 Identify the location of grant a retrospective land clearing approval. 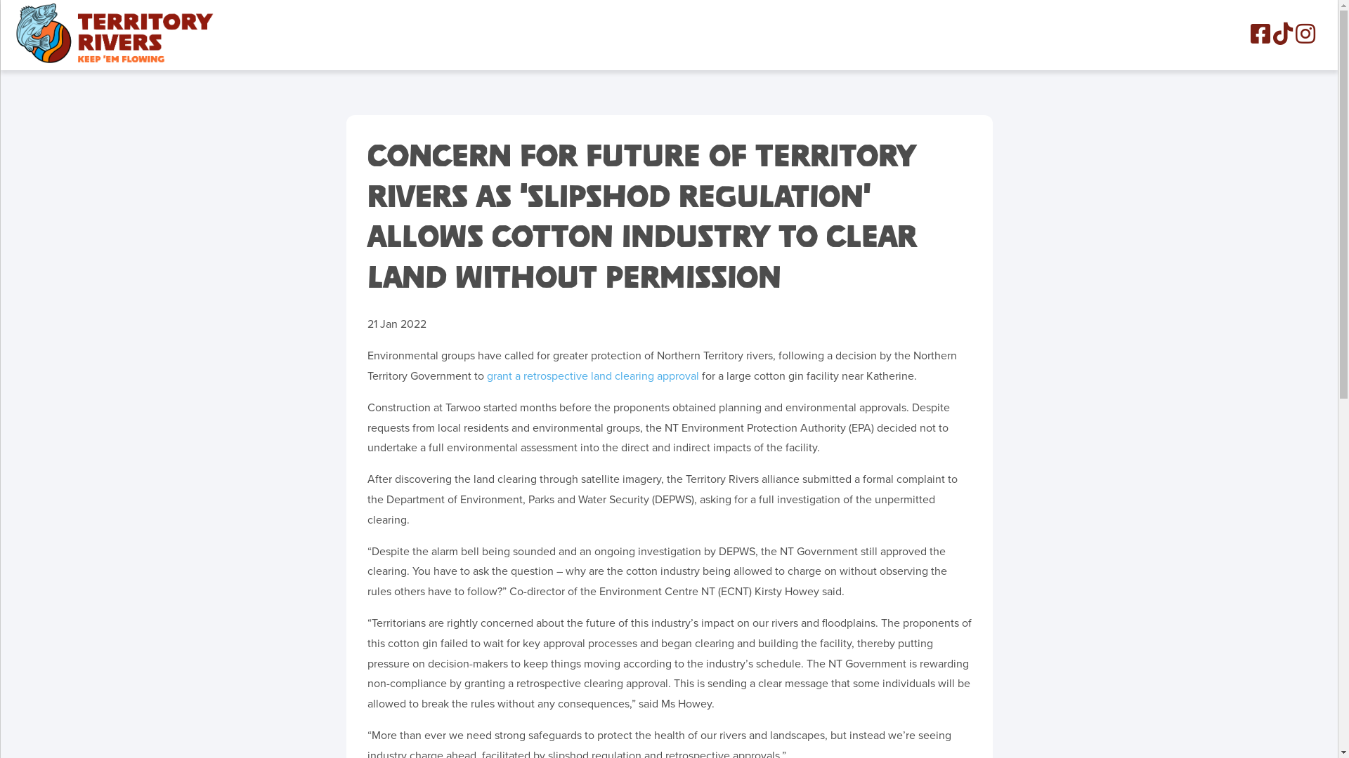
(592, 376).